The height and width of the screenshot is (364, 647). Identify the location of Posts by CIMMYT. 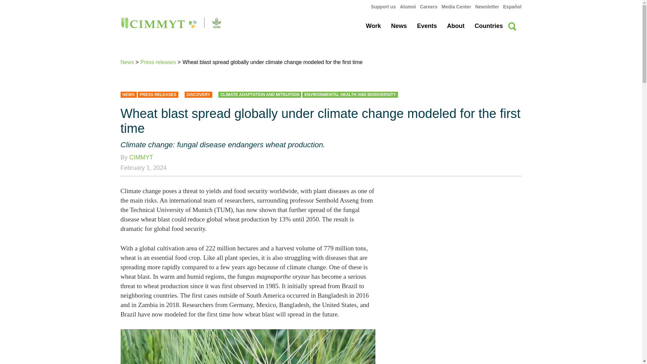
(142, 157).